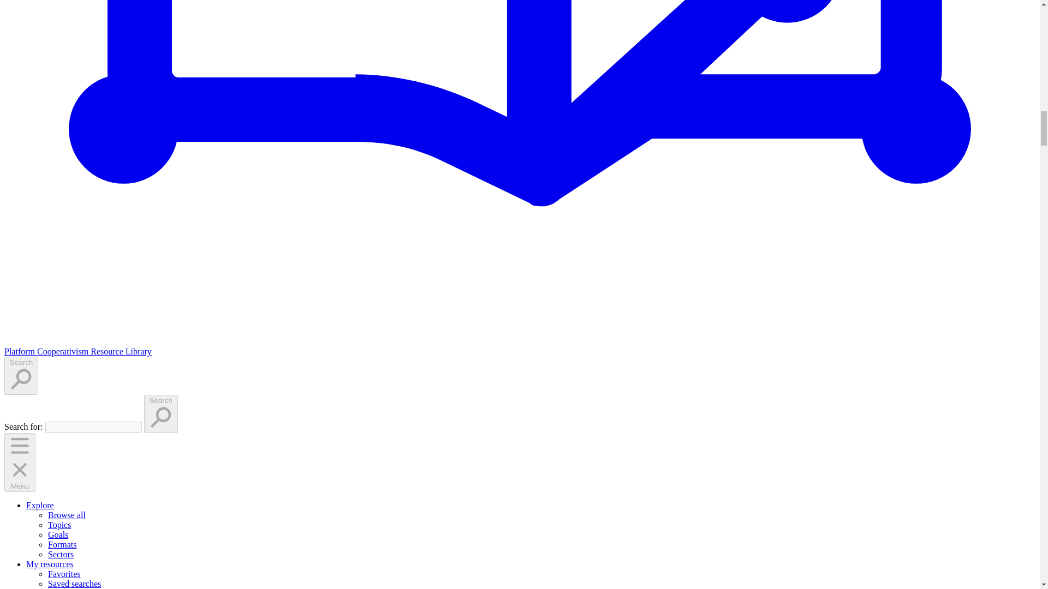 The height and width of the screenshot is (589, 1048). What do you see at coordinates (64, 574) in the screenshot?
I see `Favorites` at bounding box center [64, 574].